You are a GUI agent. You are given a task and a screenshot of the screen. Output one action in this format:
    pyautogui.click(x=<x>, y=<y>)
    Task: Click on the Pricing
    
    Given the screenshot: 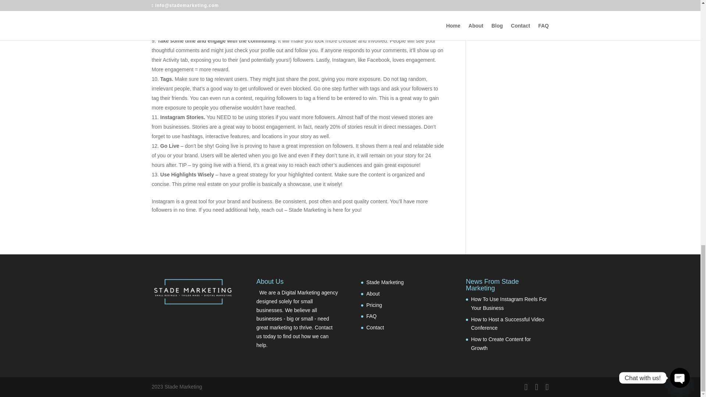 What is the action you would take?
    pyautogui.click(x=374, y=305)
    